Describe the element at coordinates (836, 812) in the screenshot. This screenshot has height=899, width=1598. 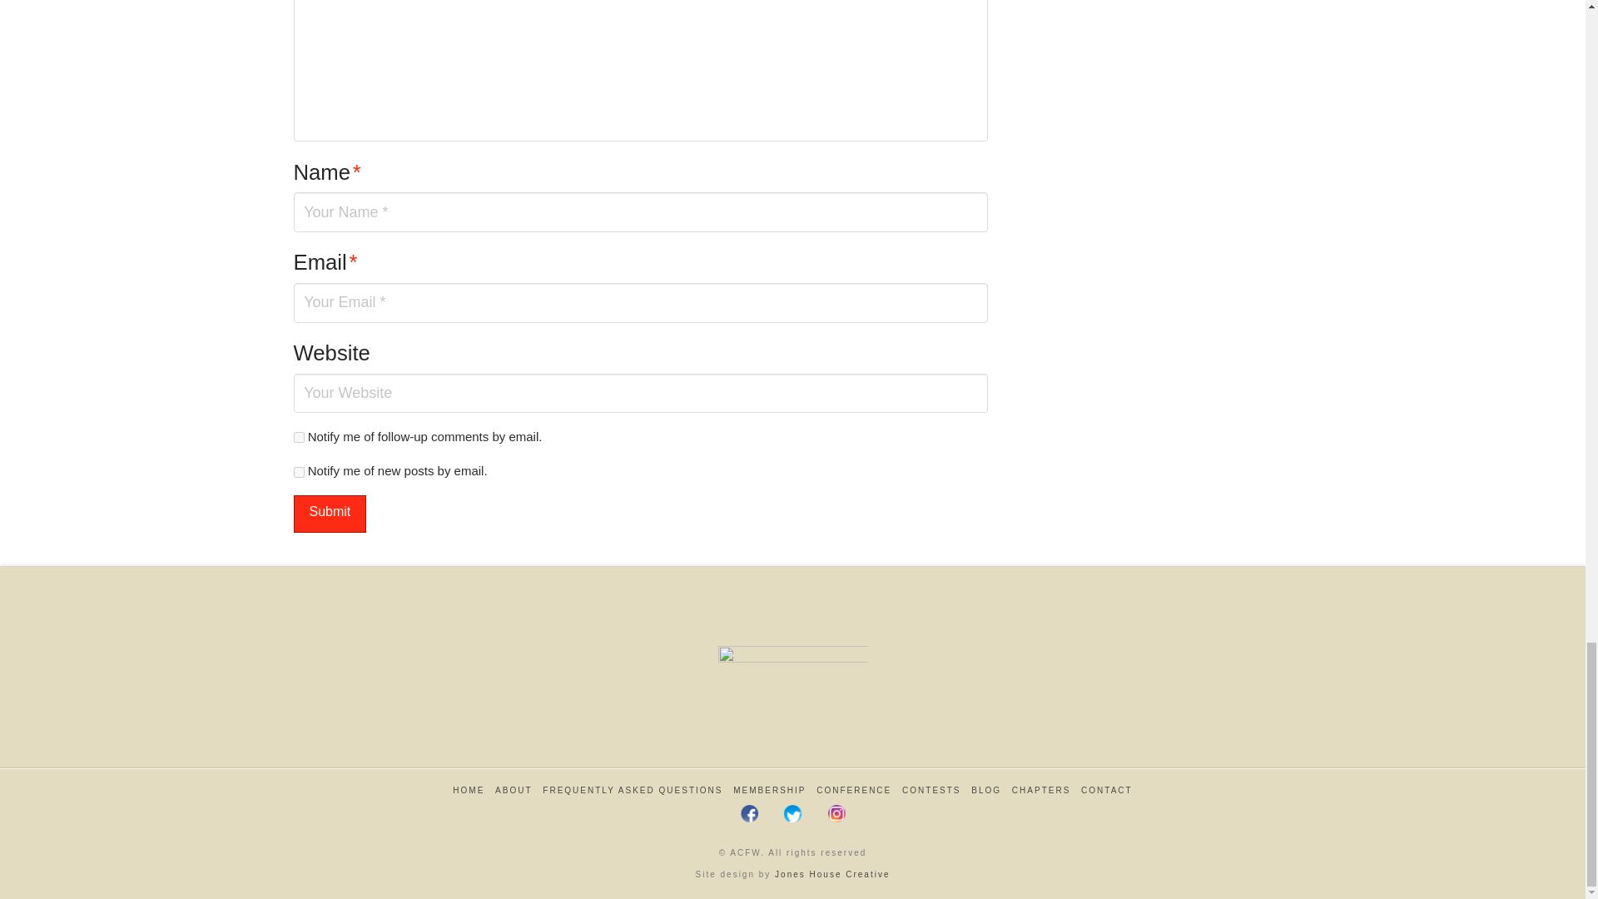
I see `Instagram` at that location.